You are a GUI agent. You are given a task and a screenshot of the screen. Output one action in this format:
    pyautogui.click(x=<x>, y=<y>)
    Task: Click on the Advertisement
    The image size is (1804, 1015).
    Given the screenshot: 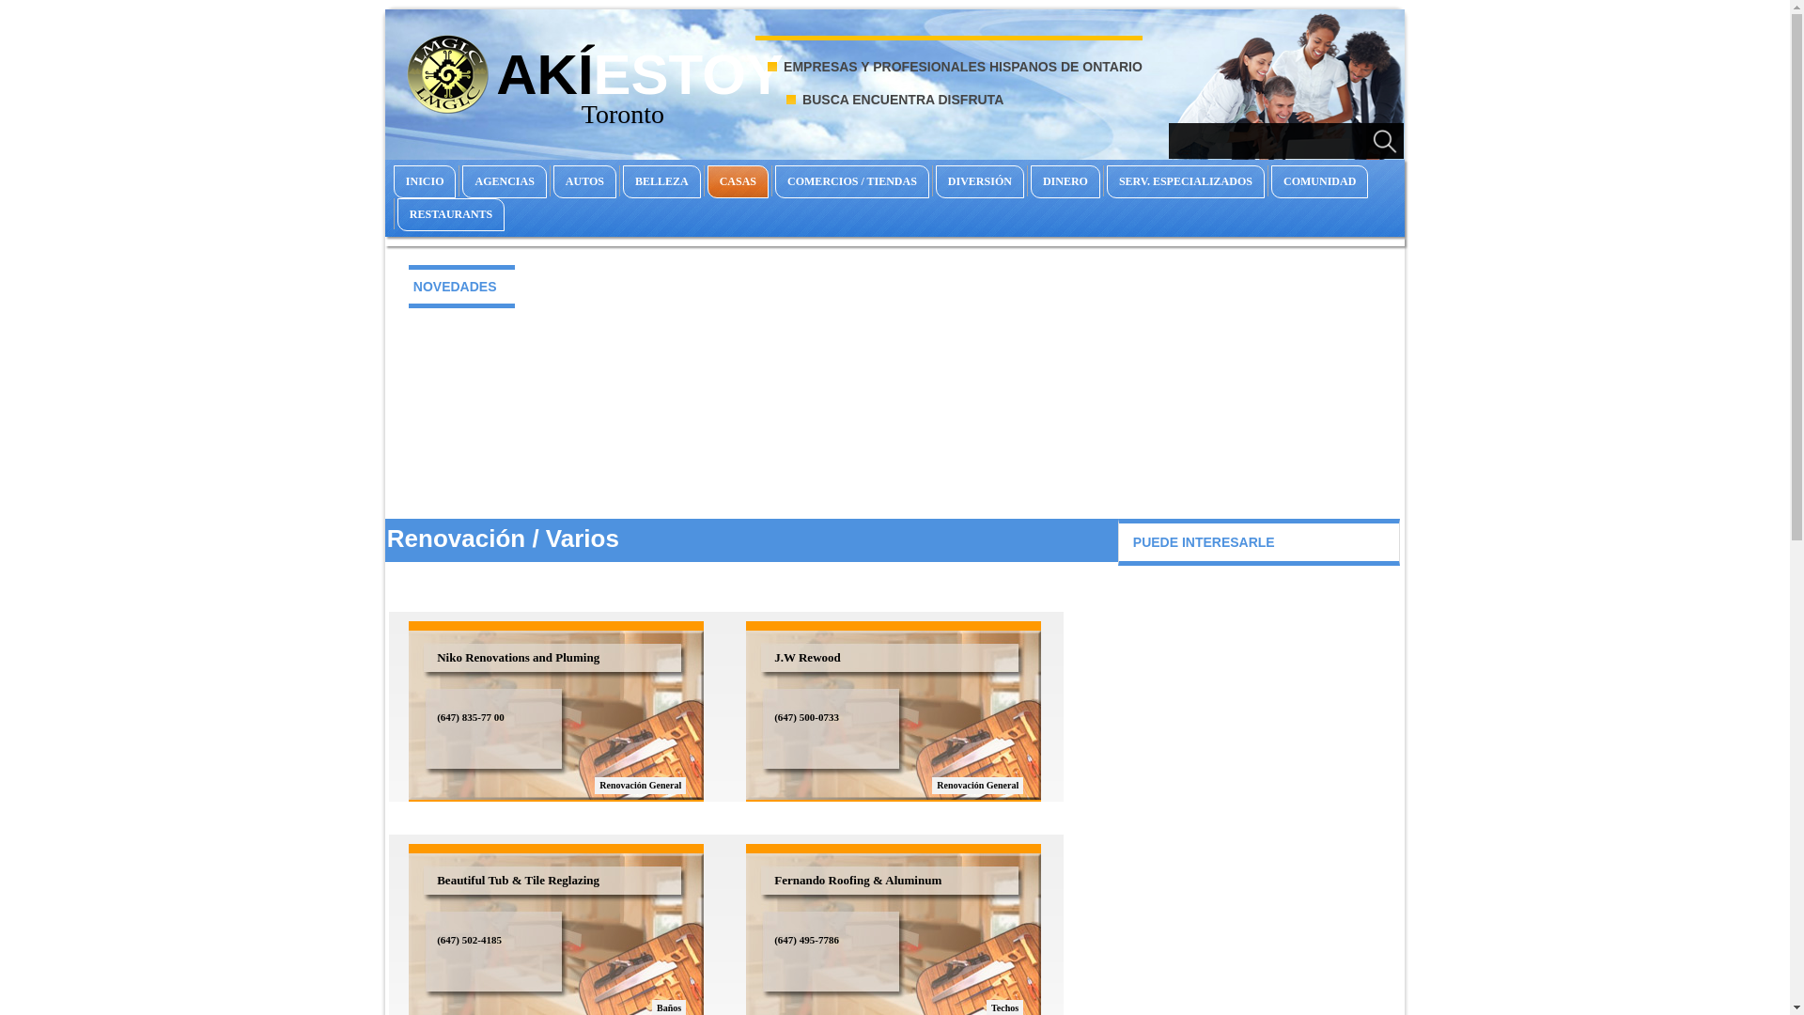 What is the action you would take?
    pyautogui.click(x=894, y=412)
    